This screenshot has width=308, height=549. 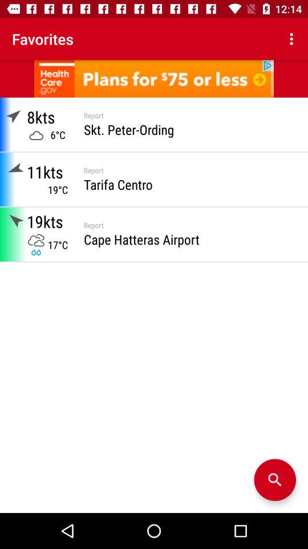 I want to click on go to search option, so click(x=275, y=480).